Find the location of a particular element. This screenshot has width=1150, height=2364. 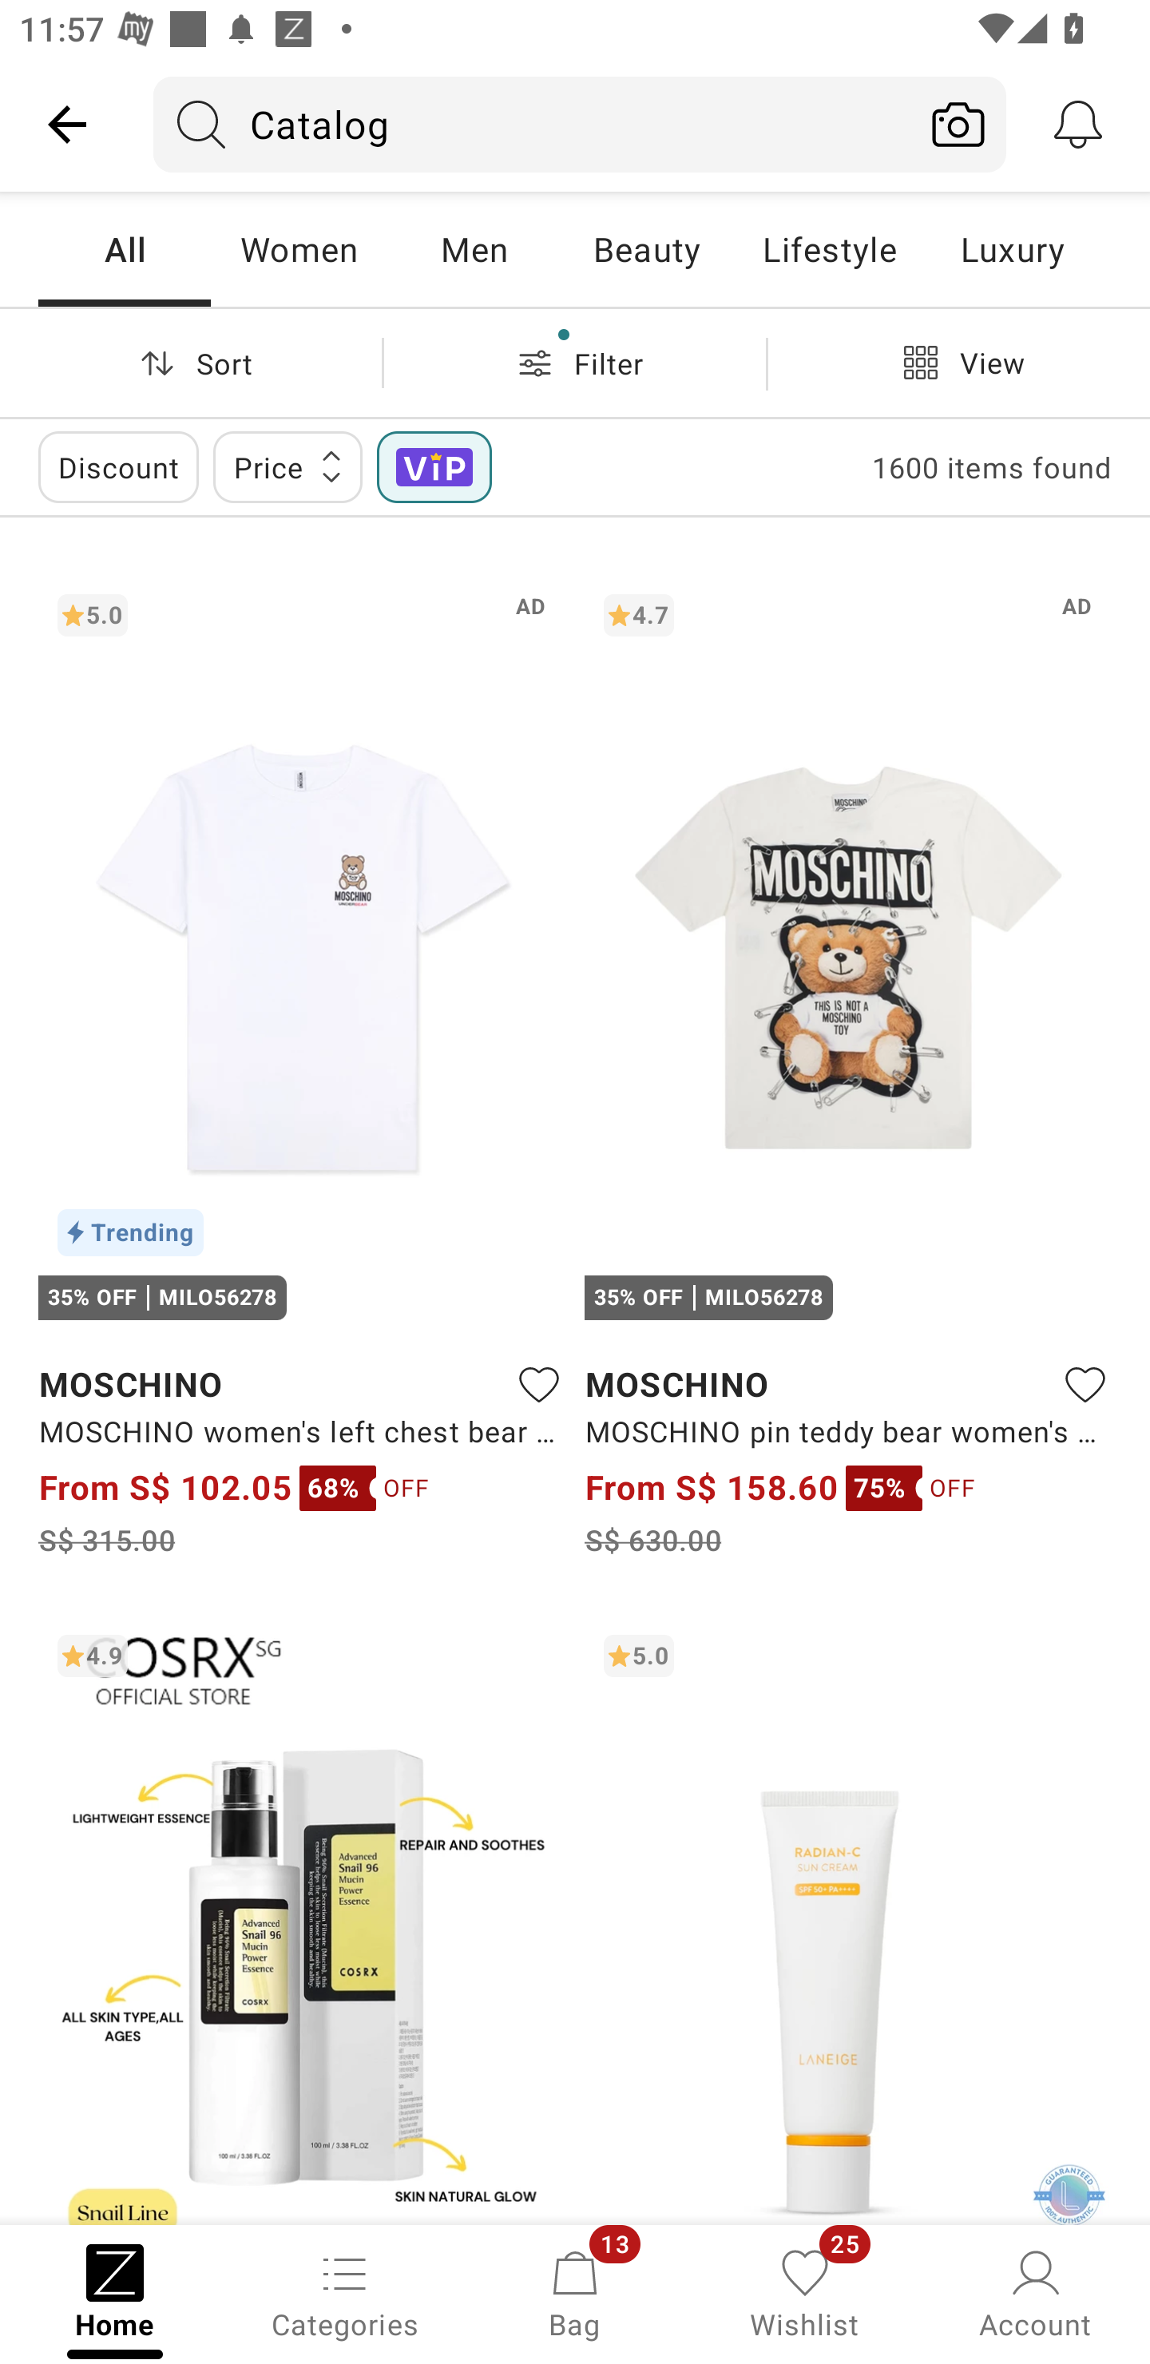

Filter is located at coordinates (575, 363).